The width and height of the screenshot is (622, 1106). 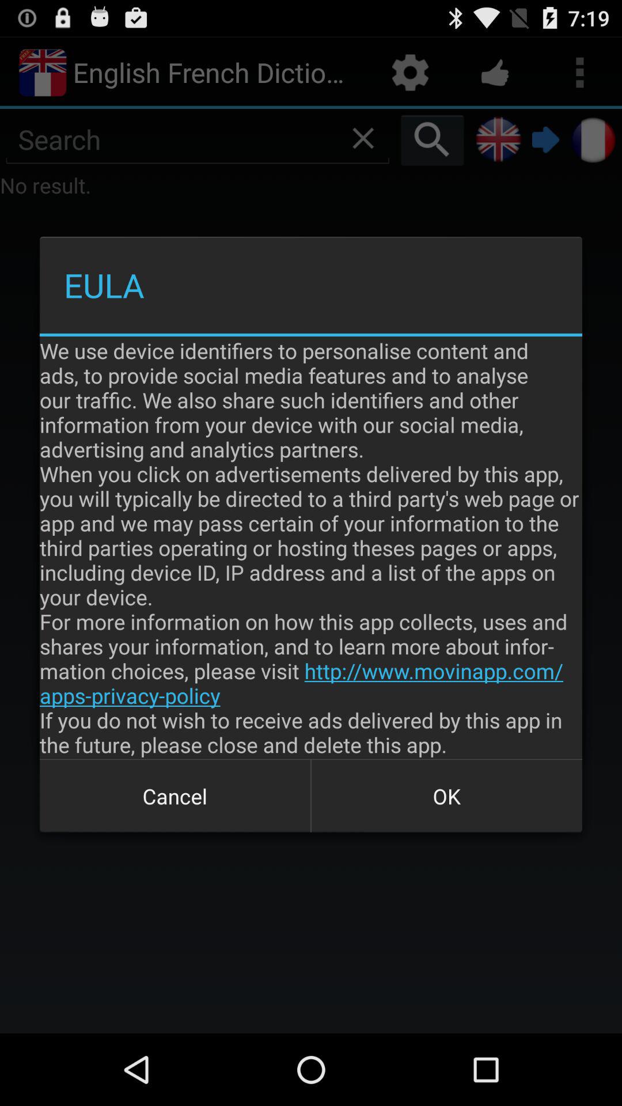 What do you see at coordinates (311, 547) in the screenshot?
I see `launch the we use device item` at bounding box center [311, 547].